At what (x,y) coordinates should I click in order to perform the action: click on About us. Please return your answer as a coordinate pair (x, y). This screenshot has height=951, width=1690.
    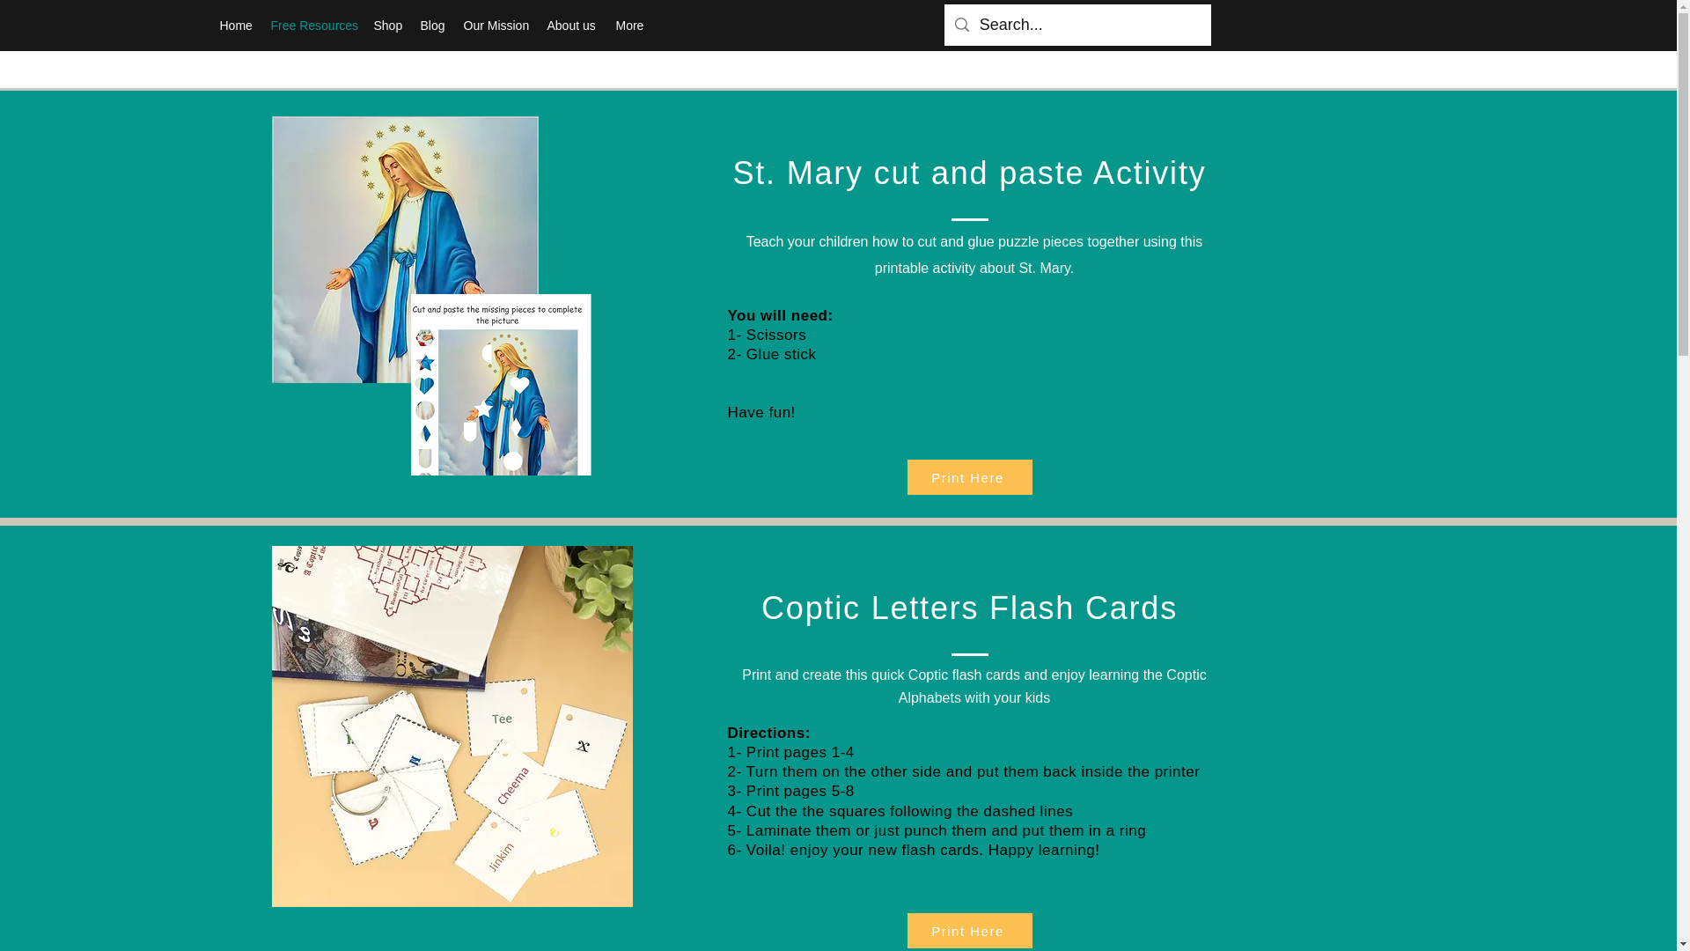
    Looking at the image, I should click on (572, 26).